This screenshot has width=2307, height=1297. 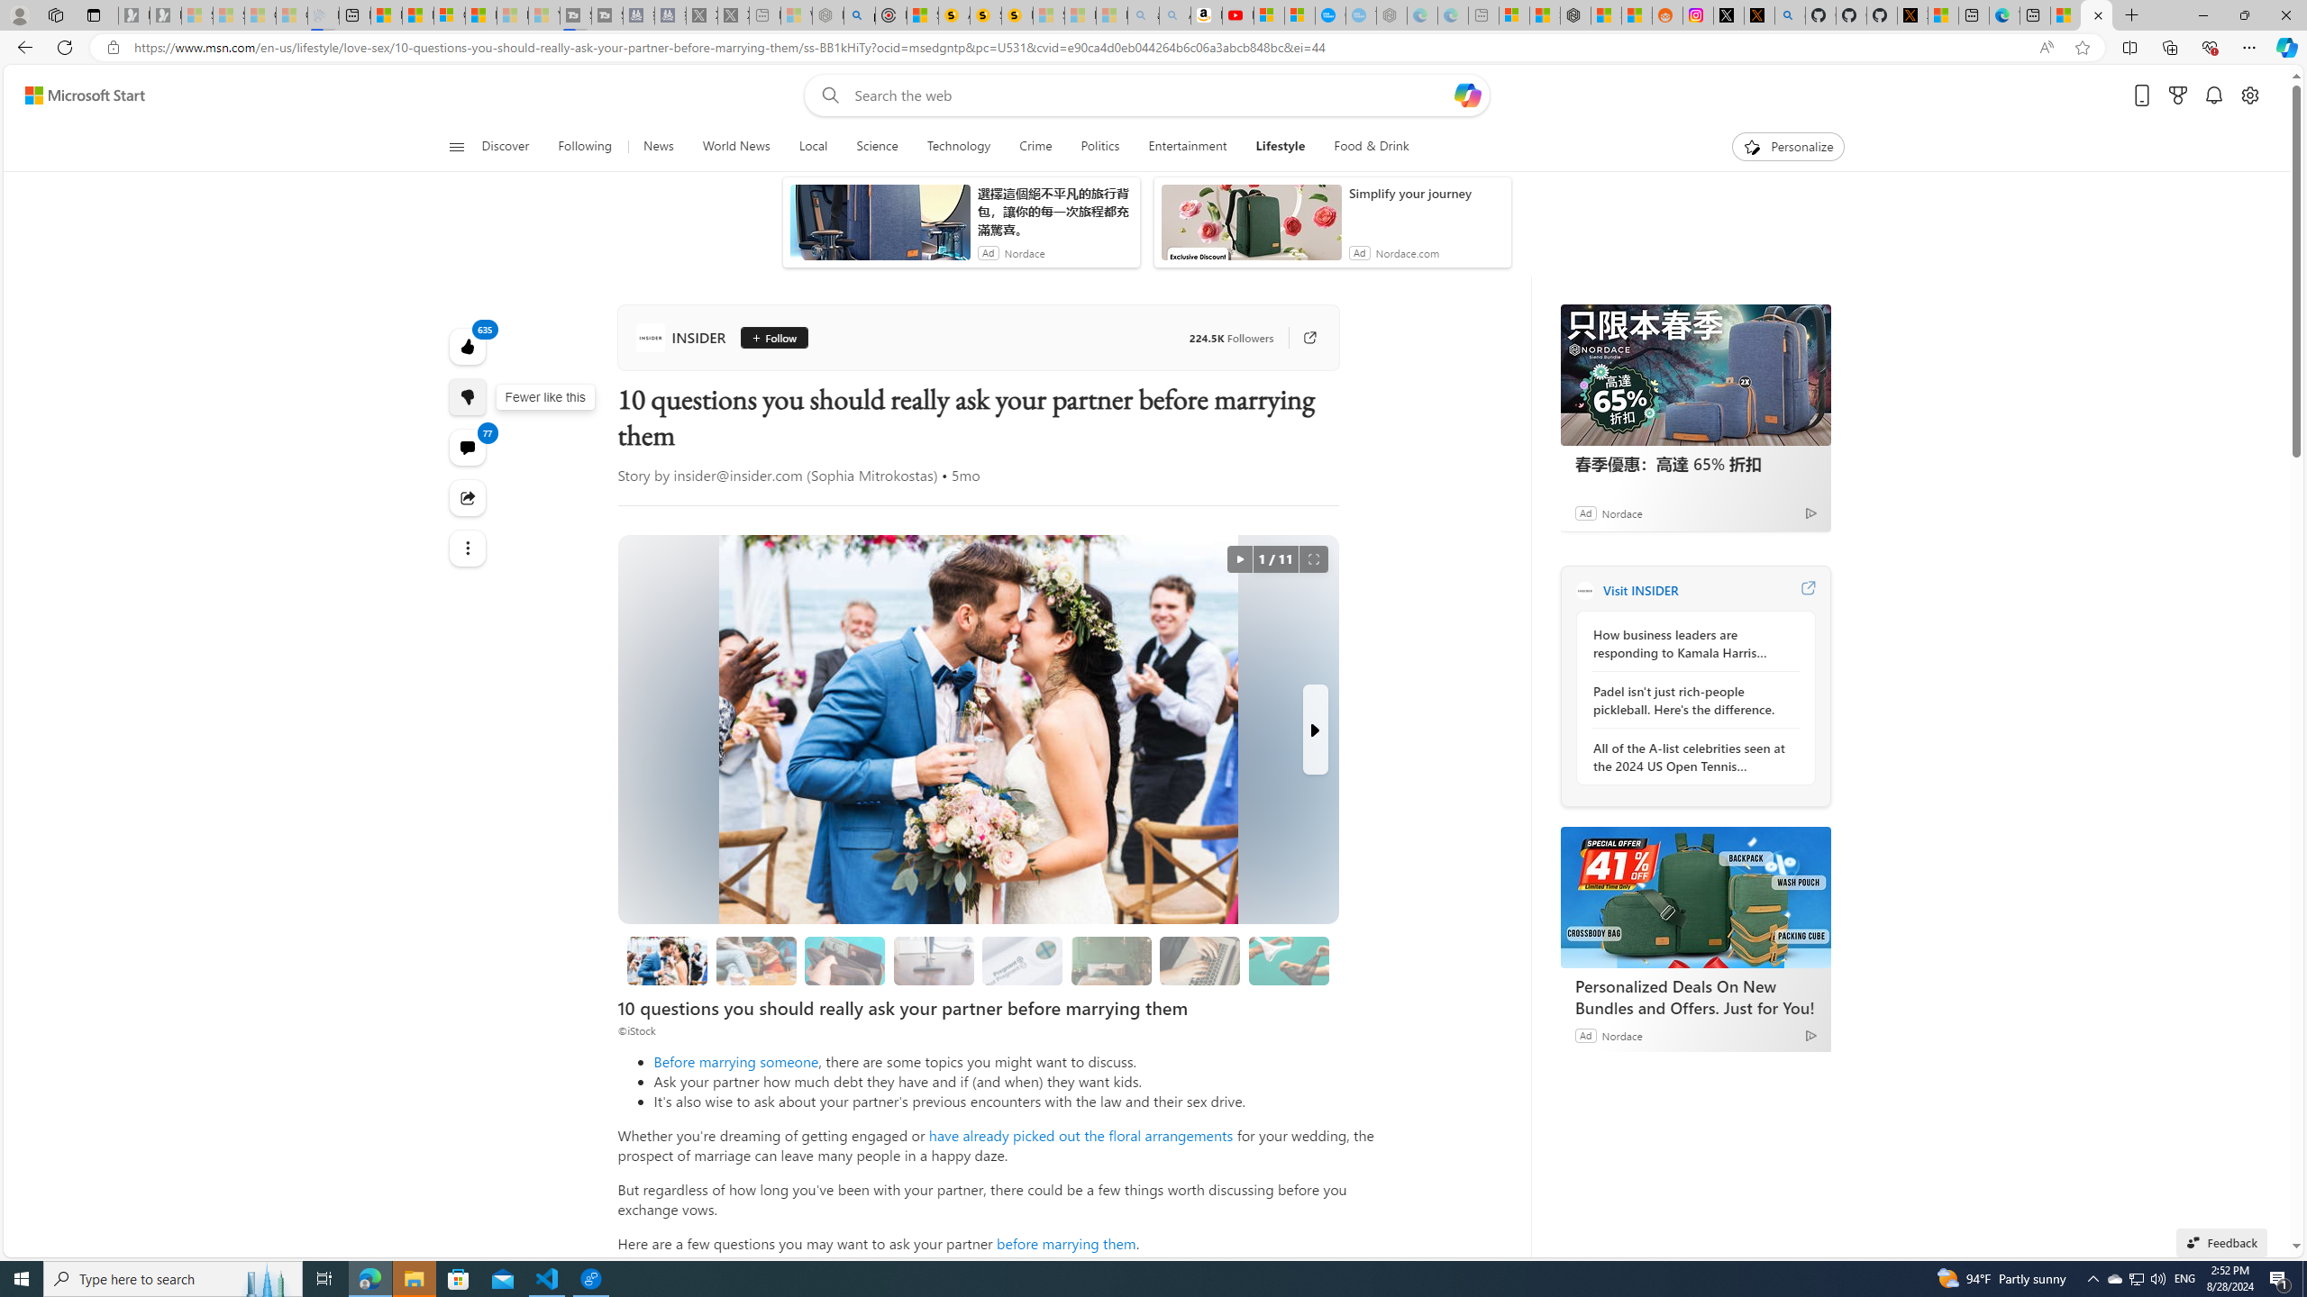 What do you see at coordinates (19, 14) in the screenshot?
I see `Personal Profile` at bounding box center [19, 14].